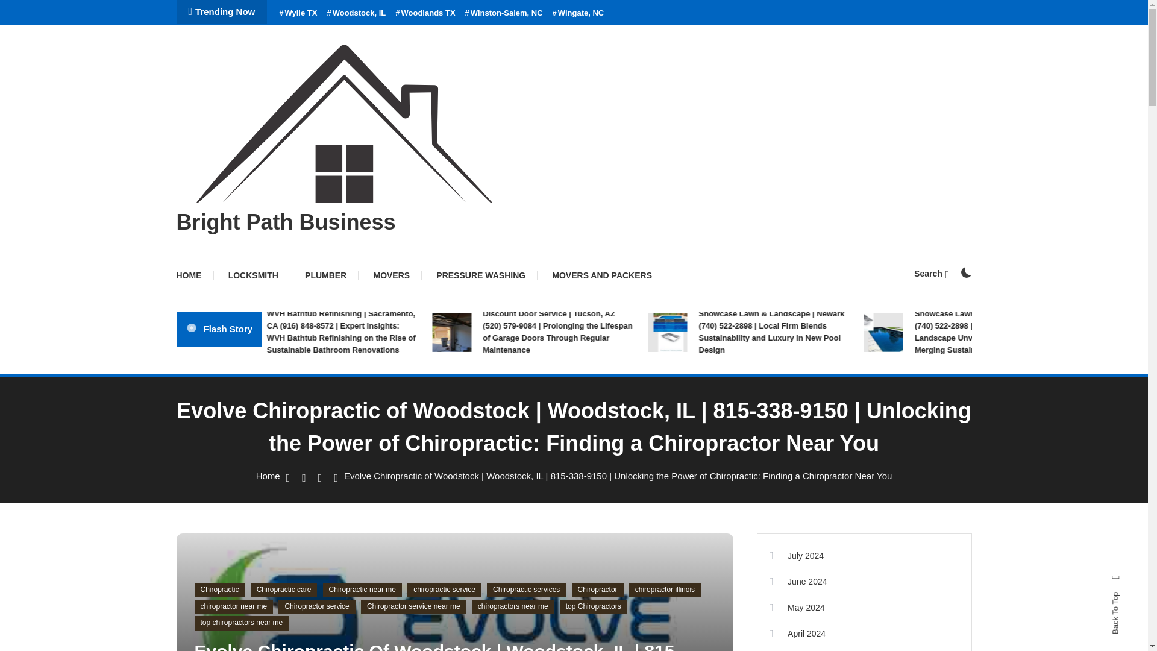  What do you see at coordinates (253, 275) in the screenshot?
I see `LOCKSMITH` at bounding box center [253, 275].